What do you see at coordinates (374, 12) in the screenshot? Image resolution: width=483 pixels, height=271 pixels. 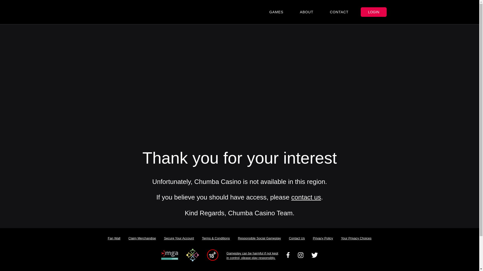 I see `LOGIN` at bounding box center [374, 12].